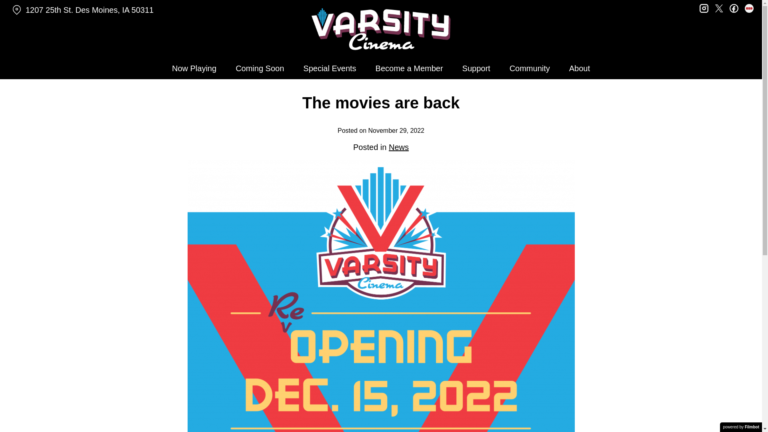 The height and width of the screenshot is (432, 768). What do you see at coordinates (409, 68) in the screenshot?
I see `Become a Member` at bounding box center [409, 68].